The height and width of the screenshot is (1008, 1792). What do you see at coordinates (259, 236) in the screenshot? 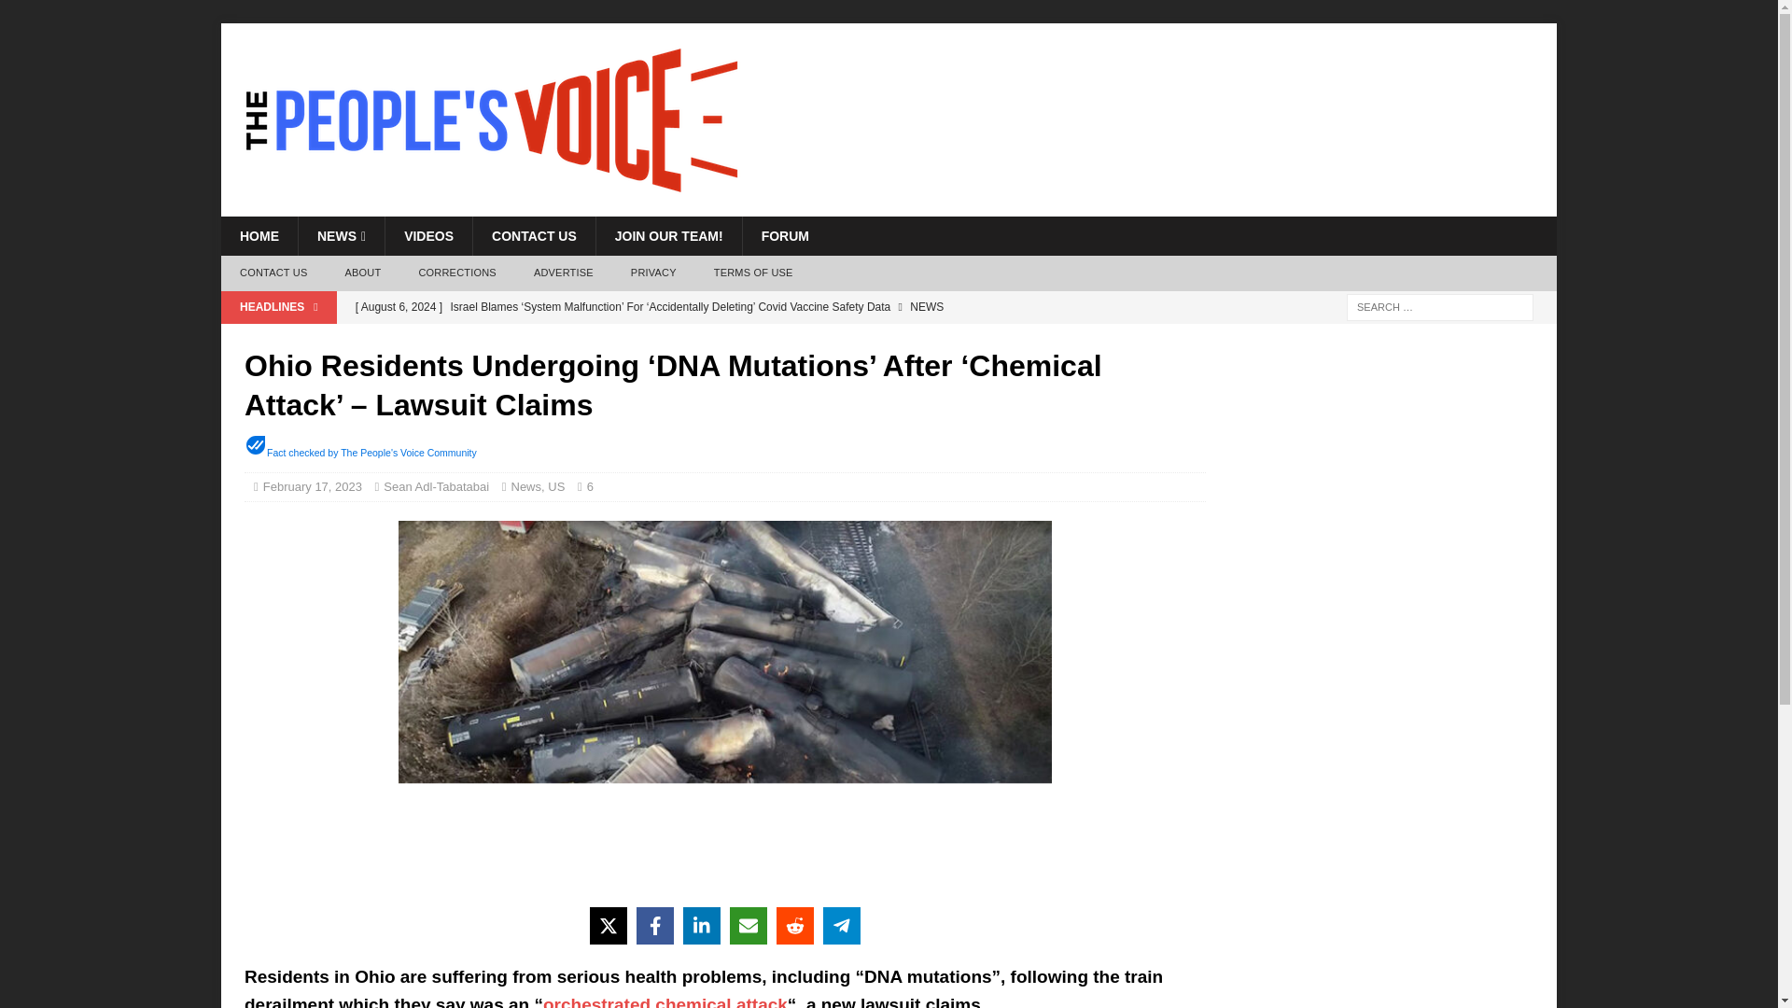
I see `HOME` at bounding box center [259, 236].